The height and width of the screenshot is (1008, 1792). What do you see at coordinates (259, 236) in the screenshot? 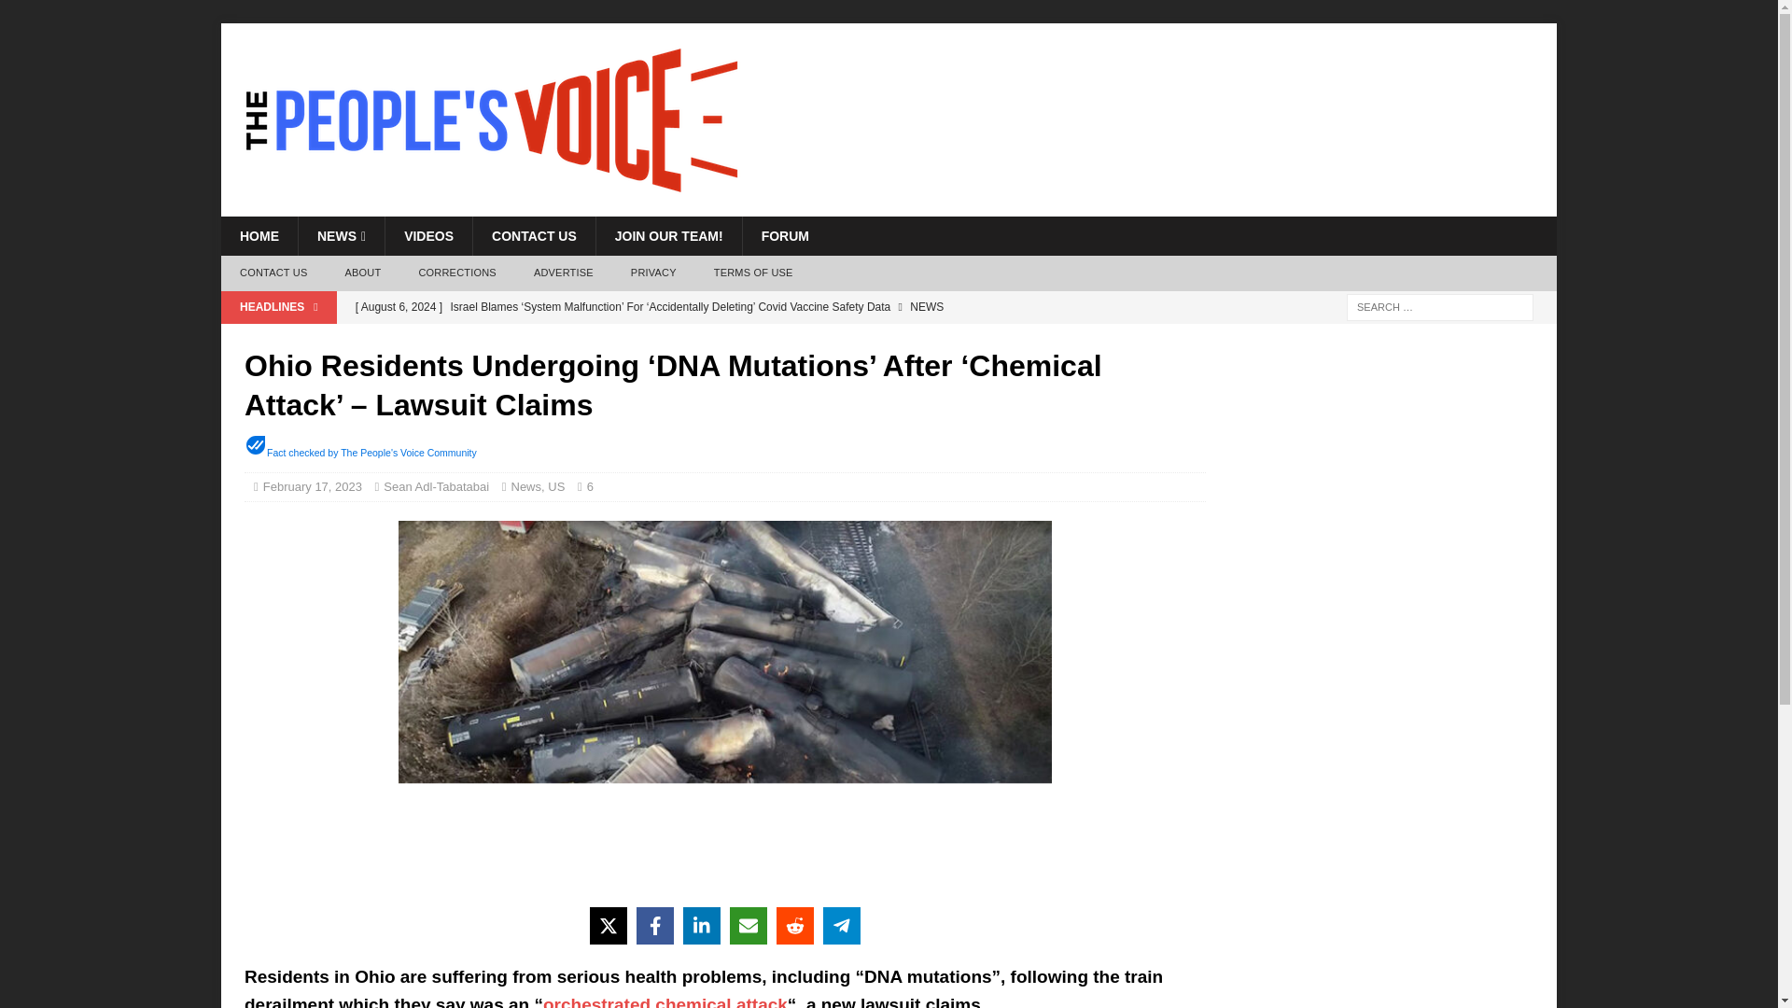
I see `HOME` at bounding box center [259, 236].